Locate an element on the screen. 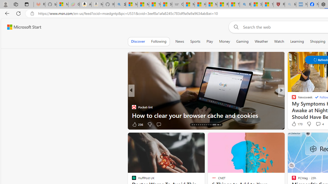 The image size is (328, 184). View comments 73 Comment is located at coordinates (3, 124).